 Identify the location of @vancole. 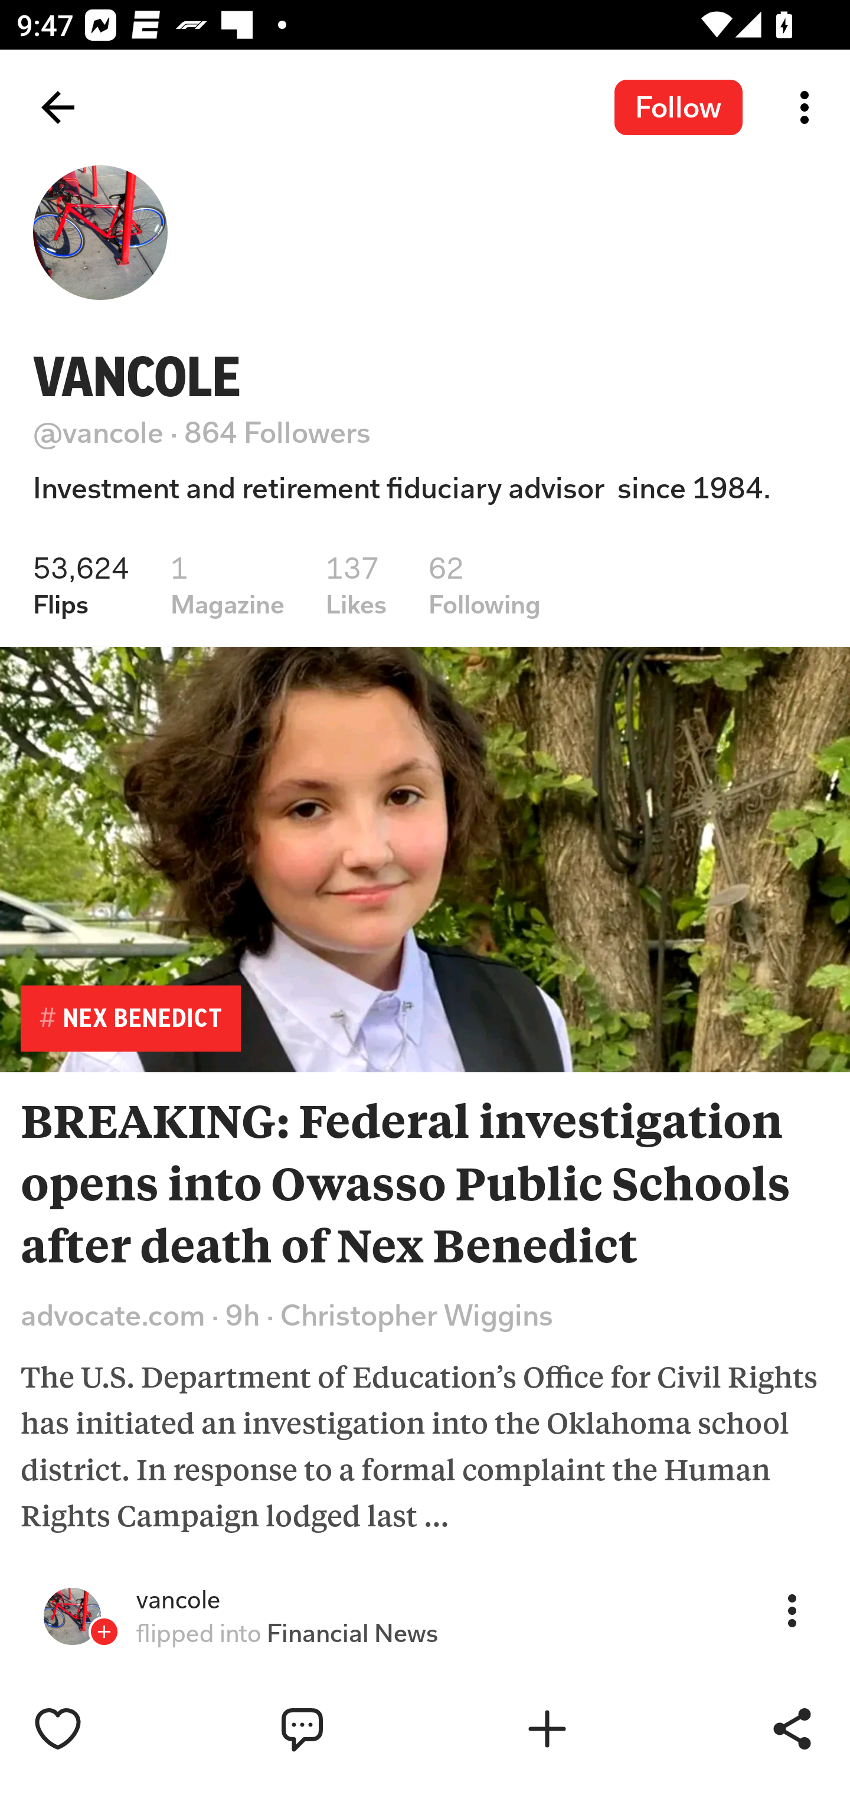
(98, 432).